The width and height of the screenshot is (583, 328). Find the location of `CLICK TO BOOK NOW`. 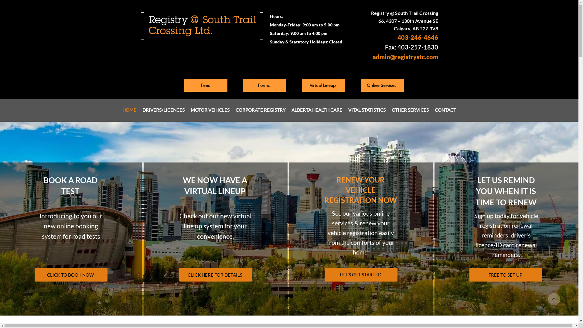

CLICK TO BOOK NOW is located at coordinates (71, 275).